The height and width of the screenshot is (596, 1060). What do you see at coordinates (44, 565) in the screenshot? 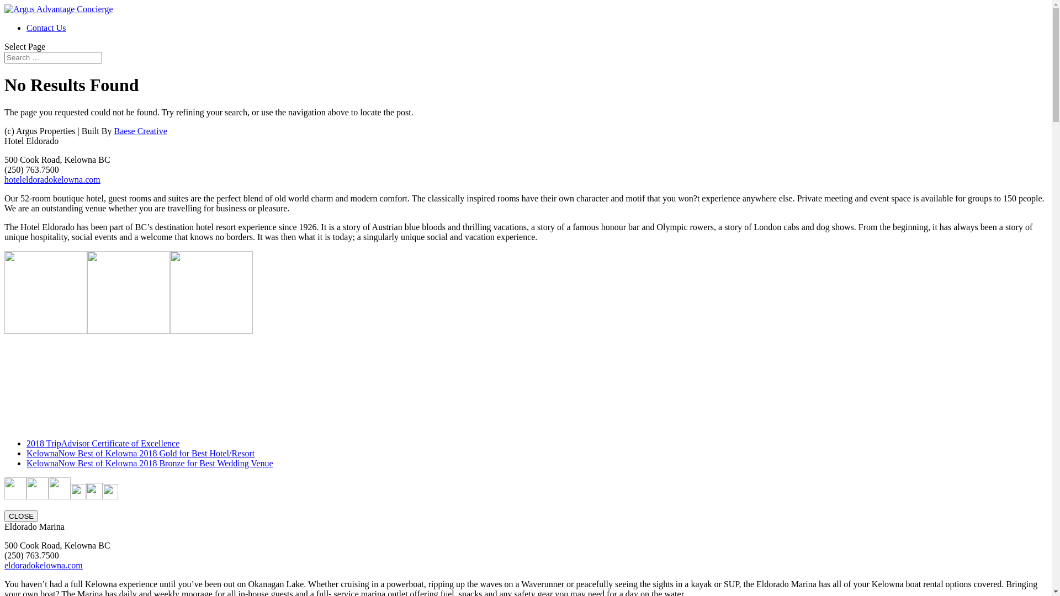
I see `eldoradokelowna.com` at bounding box center [44, 565].